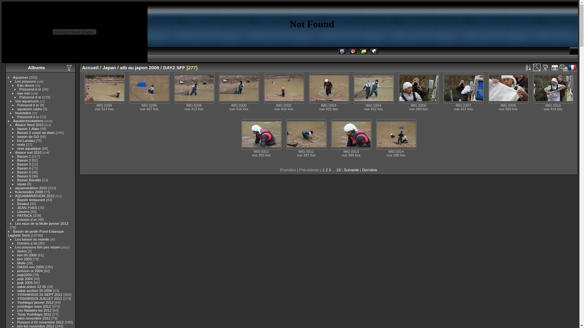  I want to click on IMG 0310 (414 visites), so click(553, 88).